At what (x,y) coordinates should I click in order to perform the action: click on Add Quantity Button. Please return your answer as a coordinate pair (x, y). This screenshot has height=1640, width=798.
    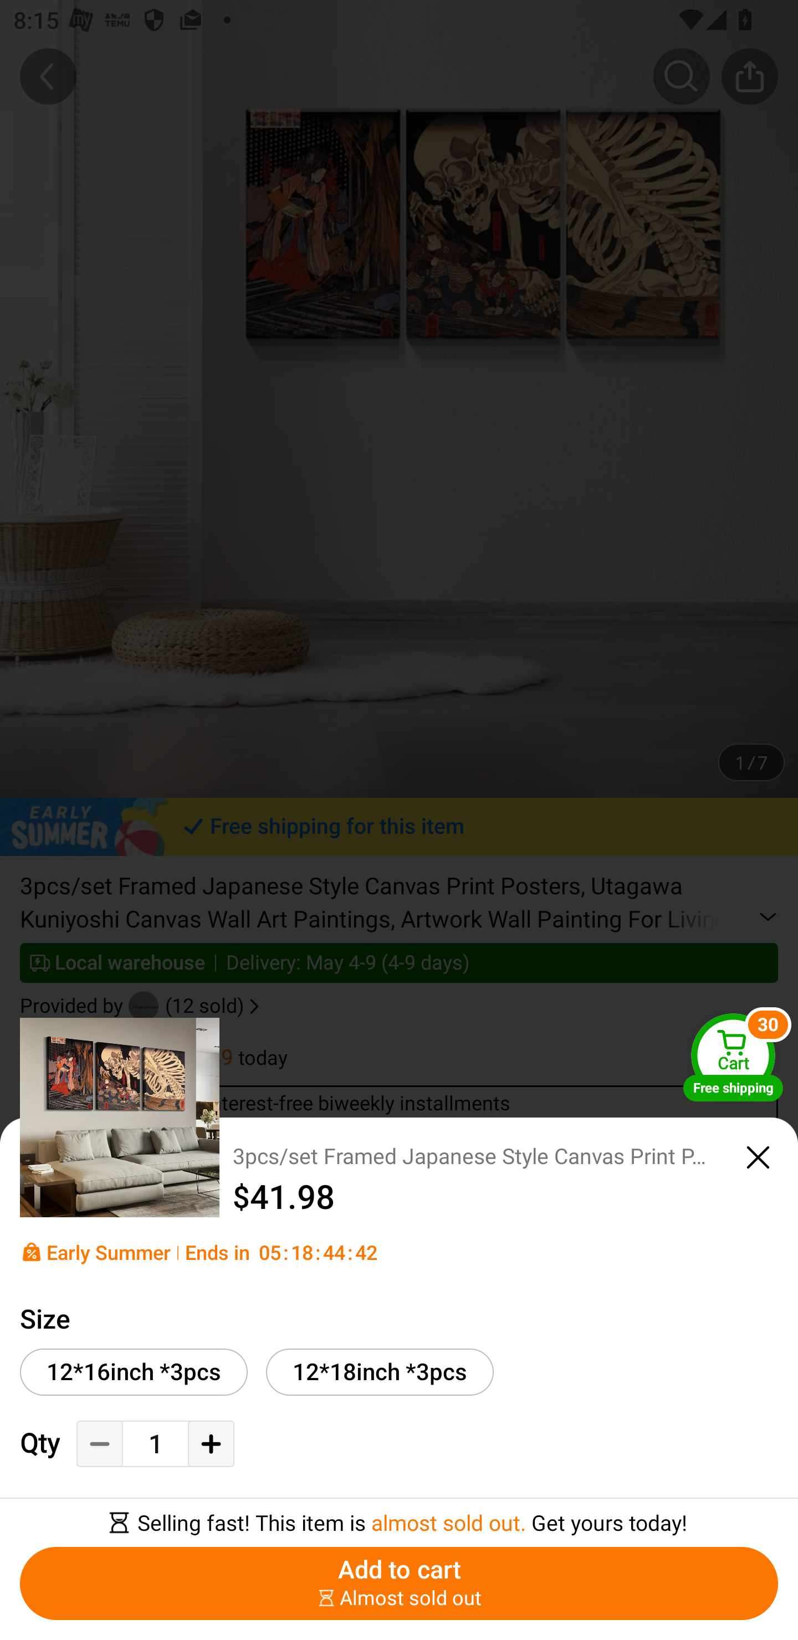
    Looking at the image, I should click on (211, 1444).